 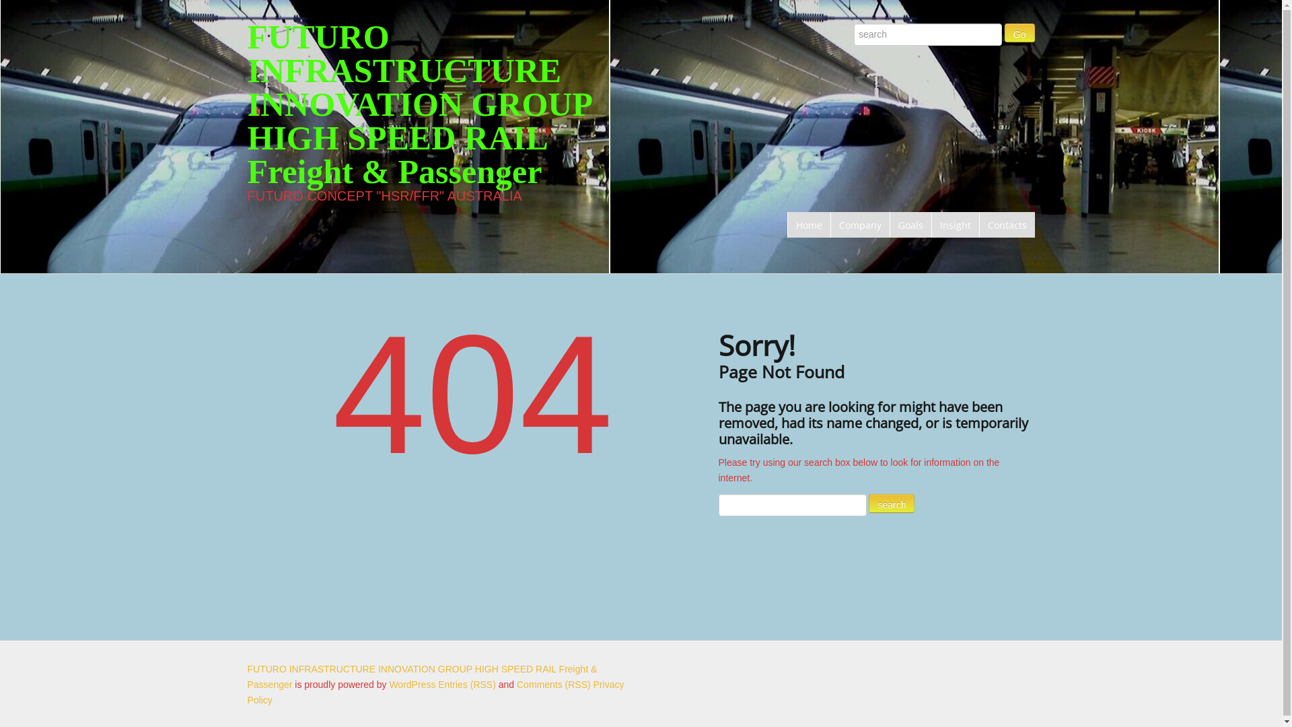 What do you see at coordinates (910, 224) in the screenshot?
I see `Goals` at bounding box center [910, 224].